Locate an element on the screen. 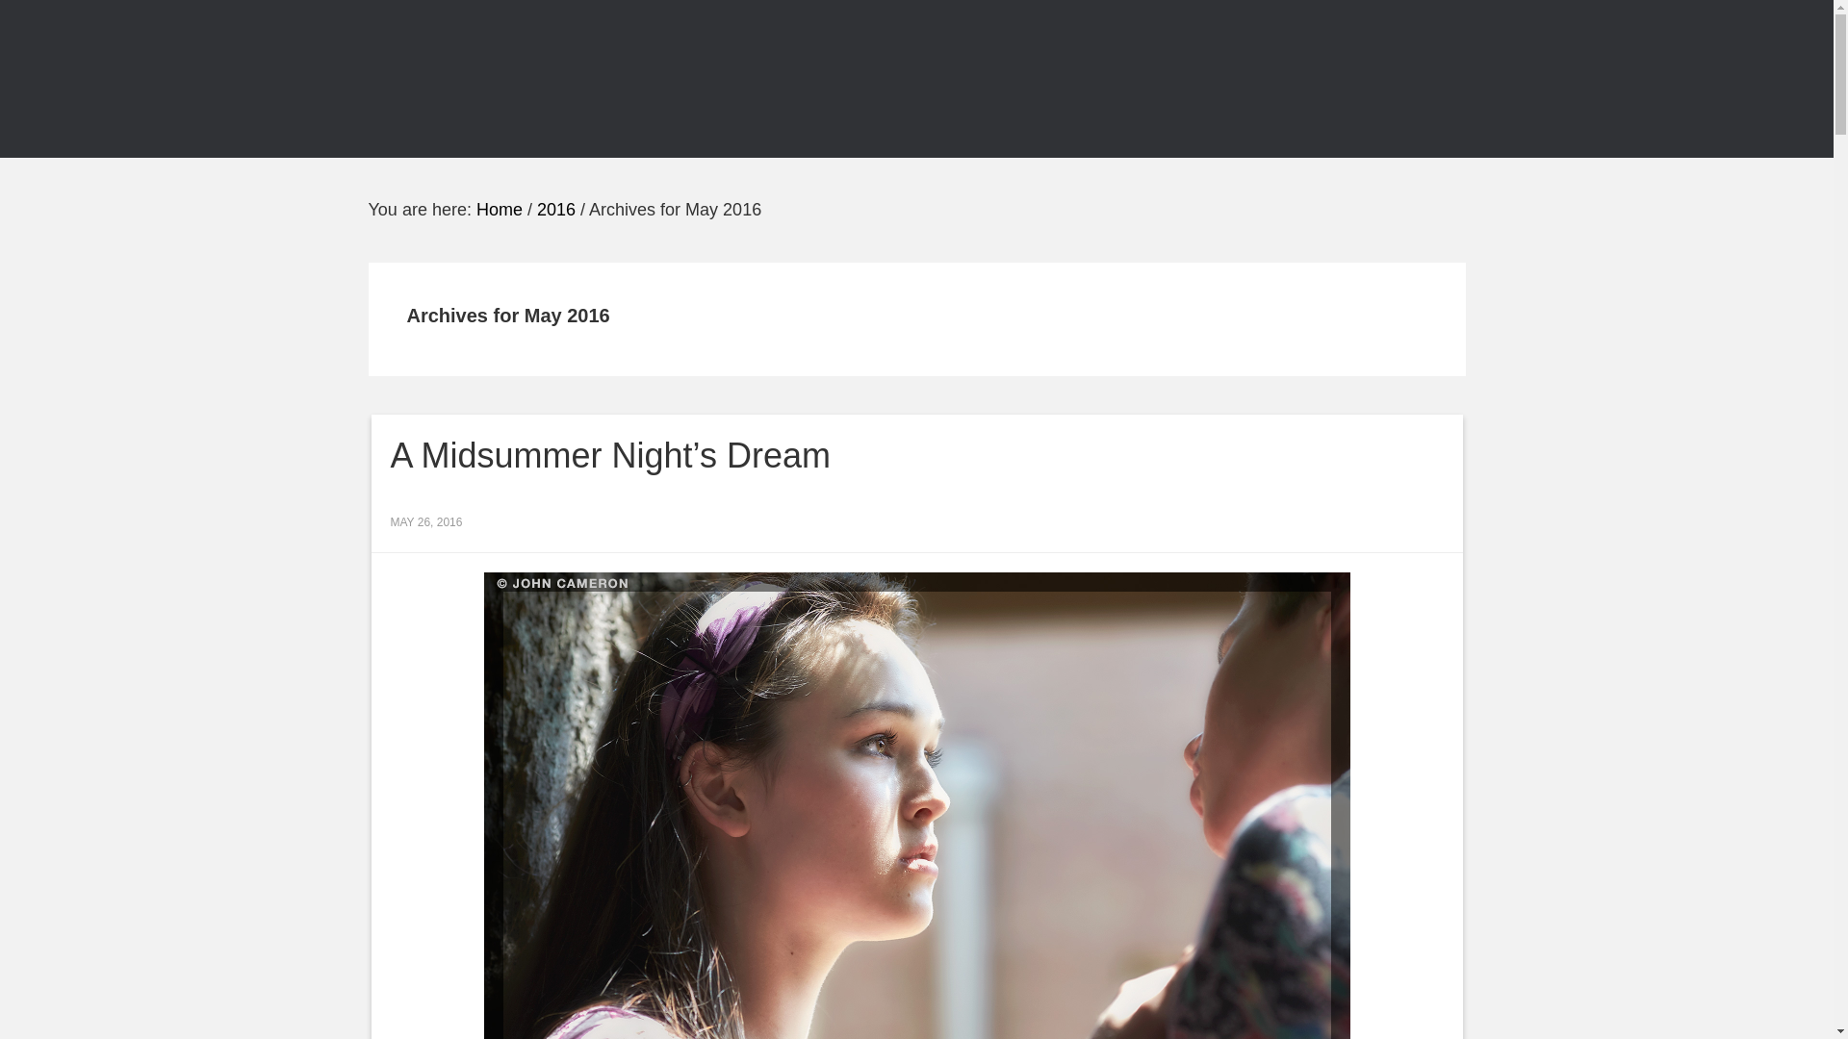 This screenshot has height=1039, width=1848. Home is located at coordinates (500, 210).